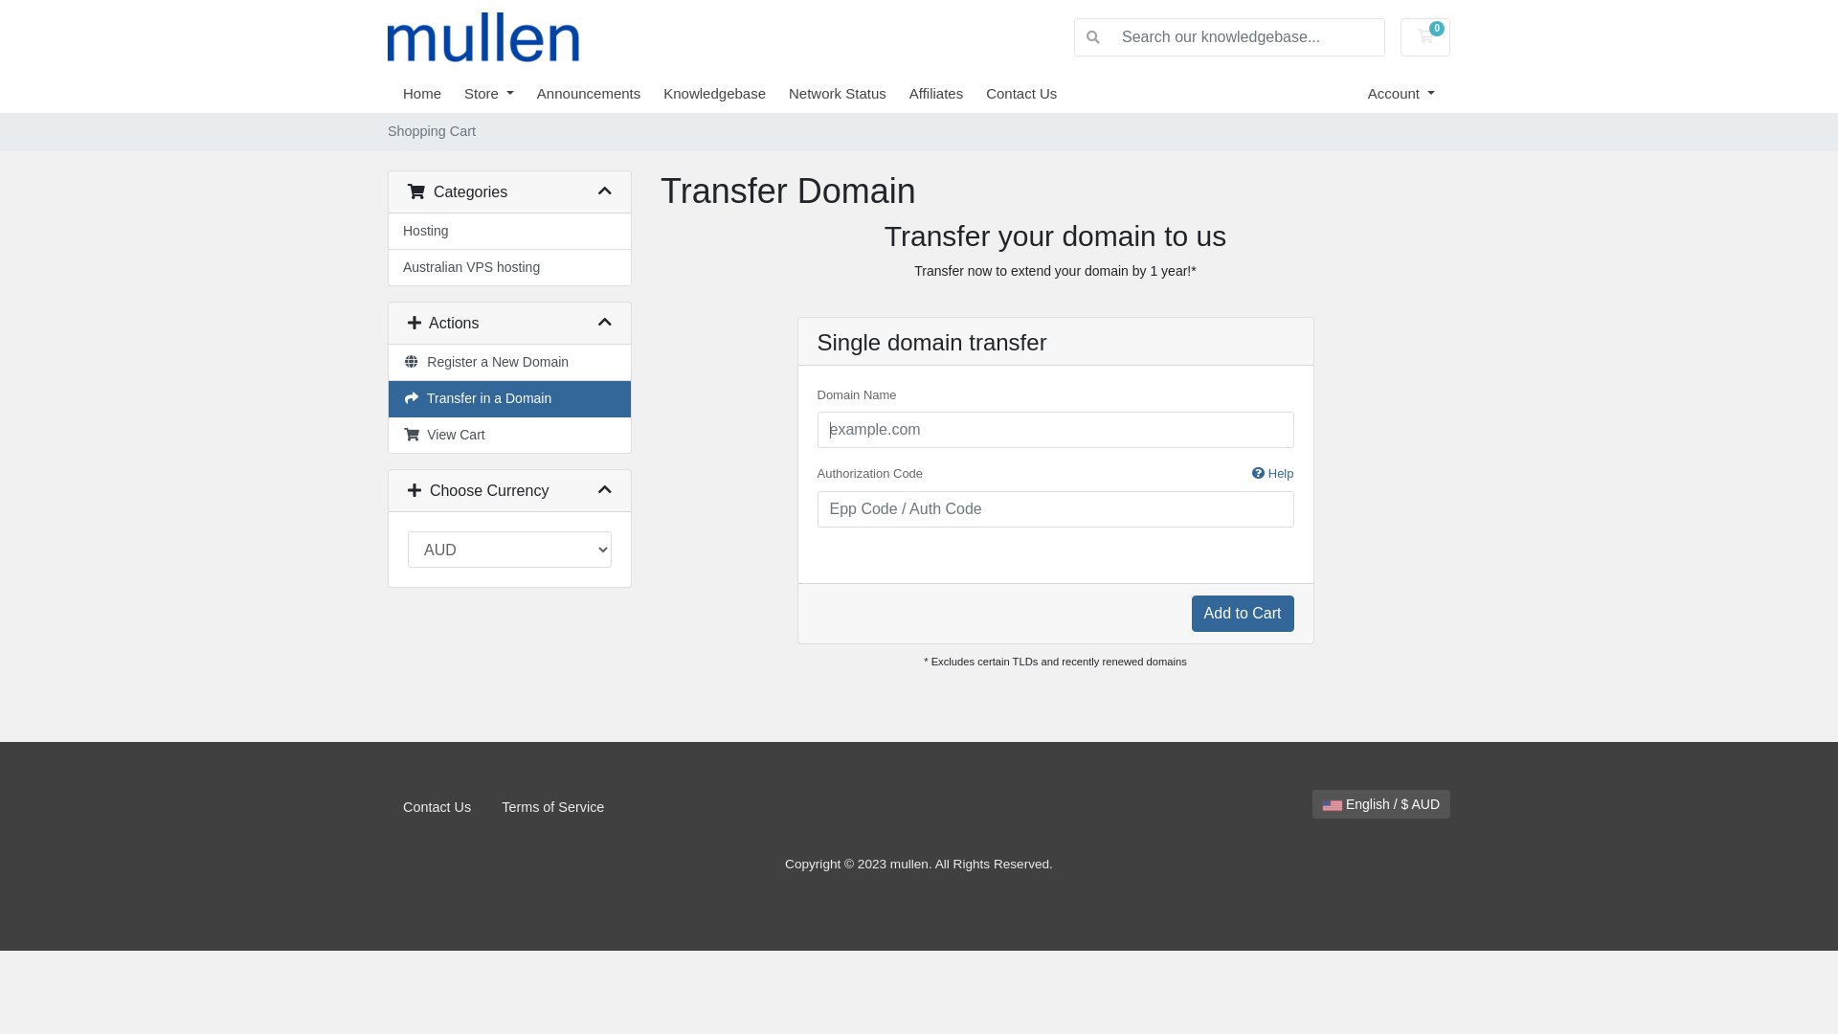 Image resolution: width=1838 pixels, height=1034 pixels. Describe the element at coordinates (509, 268) in the screenshot. I see `Australian VPS hosting` at that location.